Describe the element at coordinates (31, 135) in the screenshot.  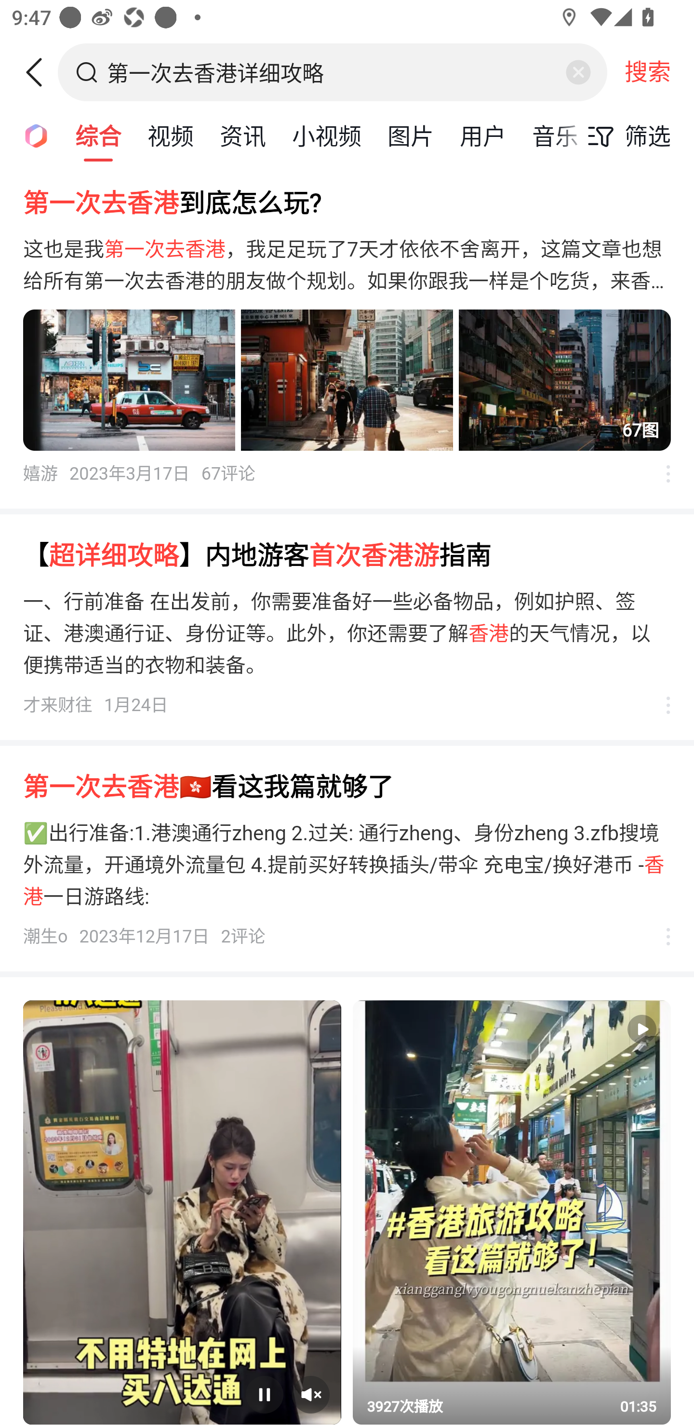
I see `AI问答` at that location.